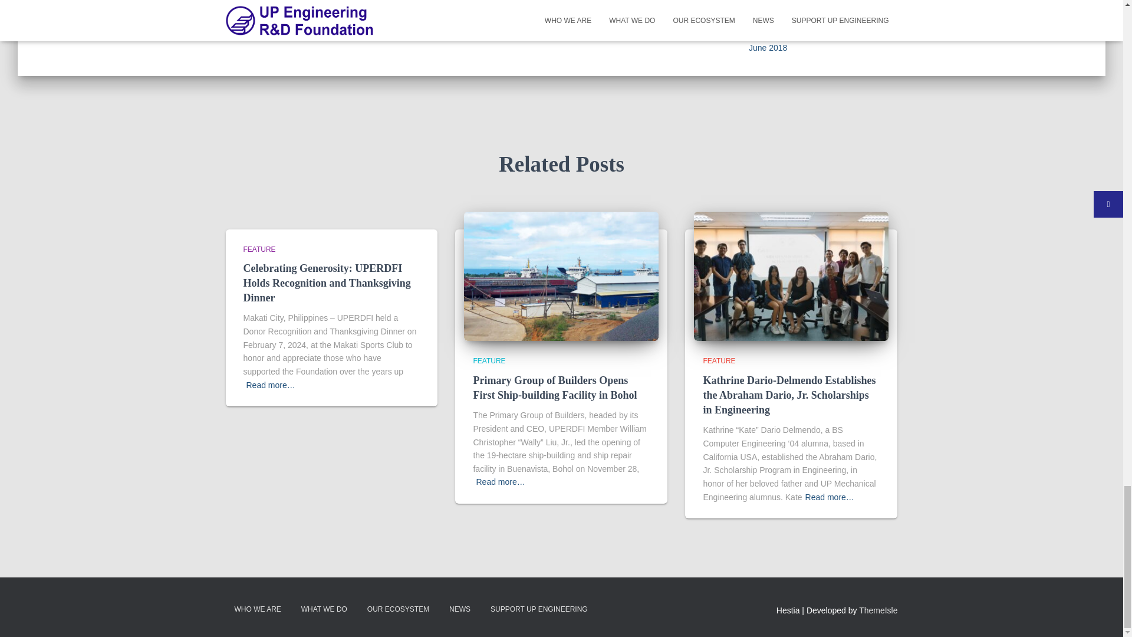 This screenshot has height=637, width=1132. Describe the element at coordinates (259, 248) in the screenshot. I see `View all posts in Feature` at that location.